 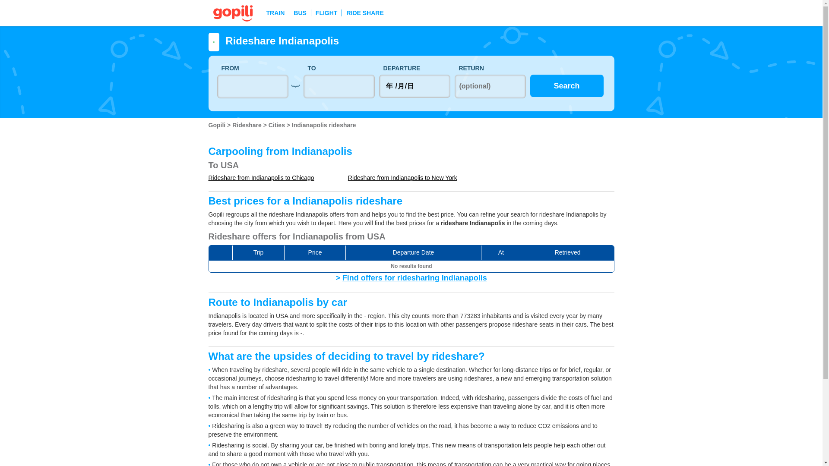 I want to click on Indianapolis rideshare, so click(x=324, y=125).